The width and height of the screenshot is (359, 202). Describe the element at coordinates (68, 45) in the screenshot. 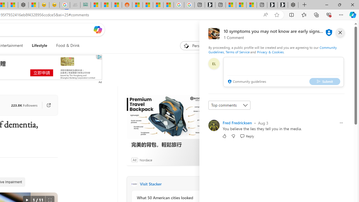

I see `Food & Drink` at that location.